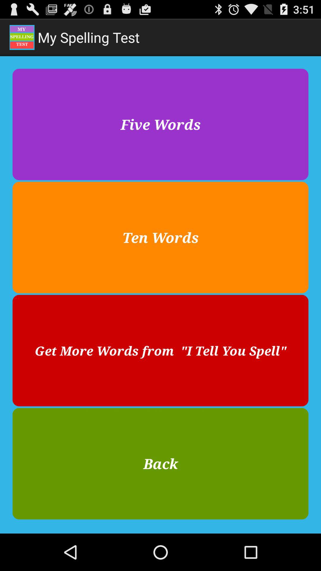  What do you see at coordinates (160, 350) in the screenshot?
I see `launch the get more words item` at bounding box center [160, 350].